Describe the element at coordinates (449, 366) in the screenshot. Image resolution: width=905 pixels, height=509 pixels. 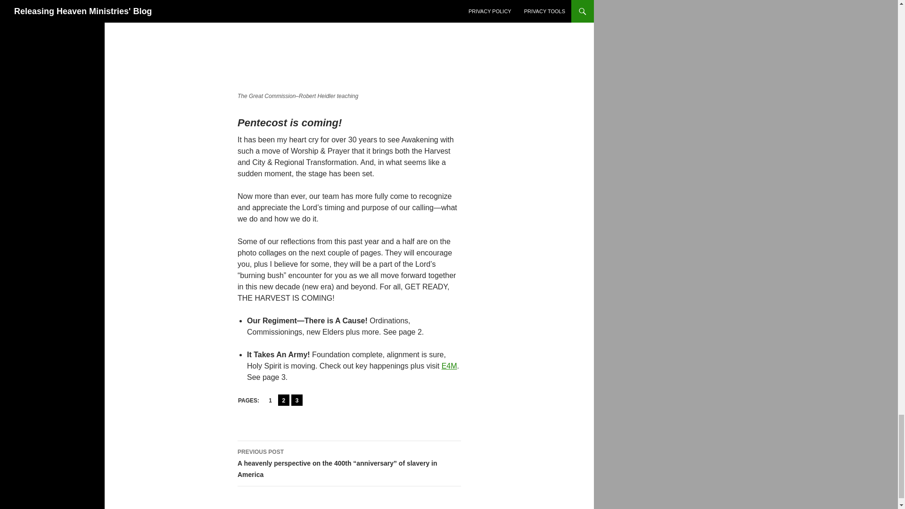
I see `E4M` at that location.